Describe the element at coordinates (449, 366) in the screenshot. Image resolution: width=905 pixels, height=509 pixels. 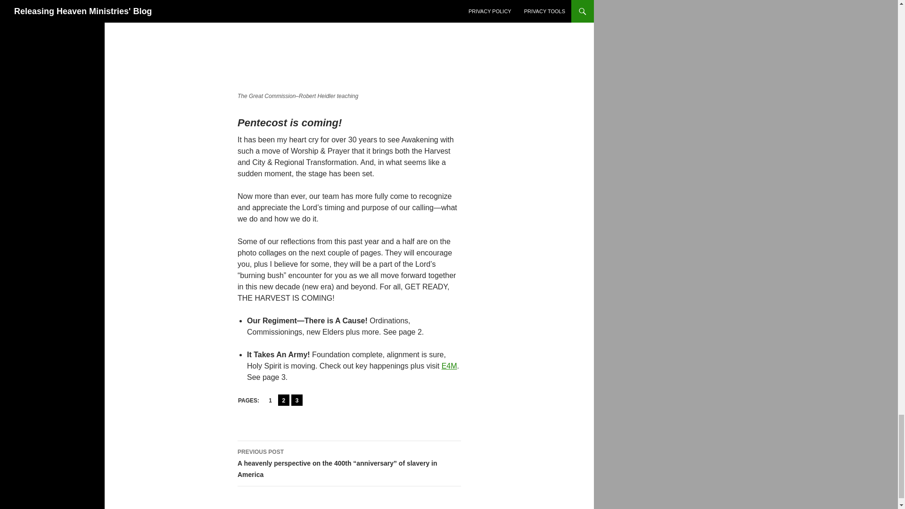
I see `E4M` at that location.